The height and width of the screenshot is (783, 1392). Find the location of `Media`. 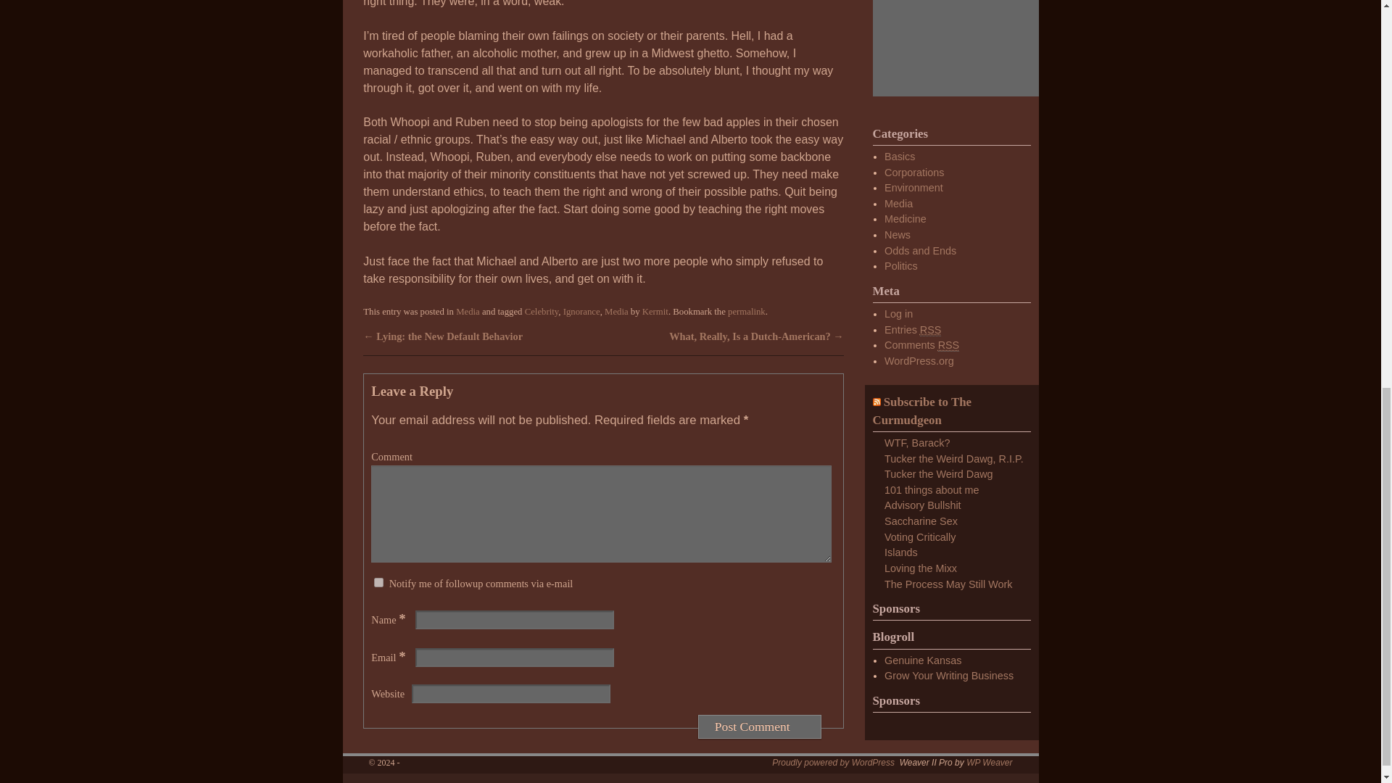

Media is located at coordinates (616, 312).